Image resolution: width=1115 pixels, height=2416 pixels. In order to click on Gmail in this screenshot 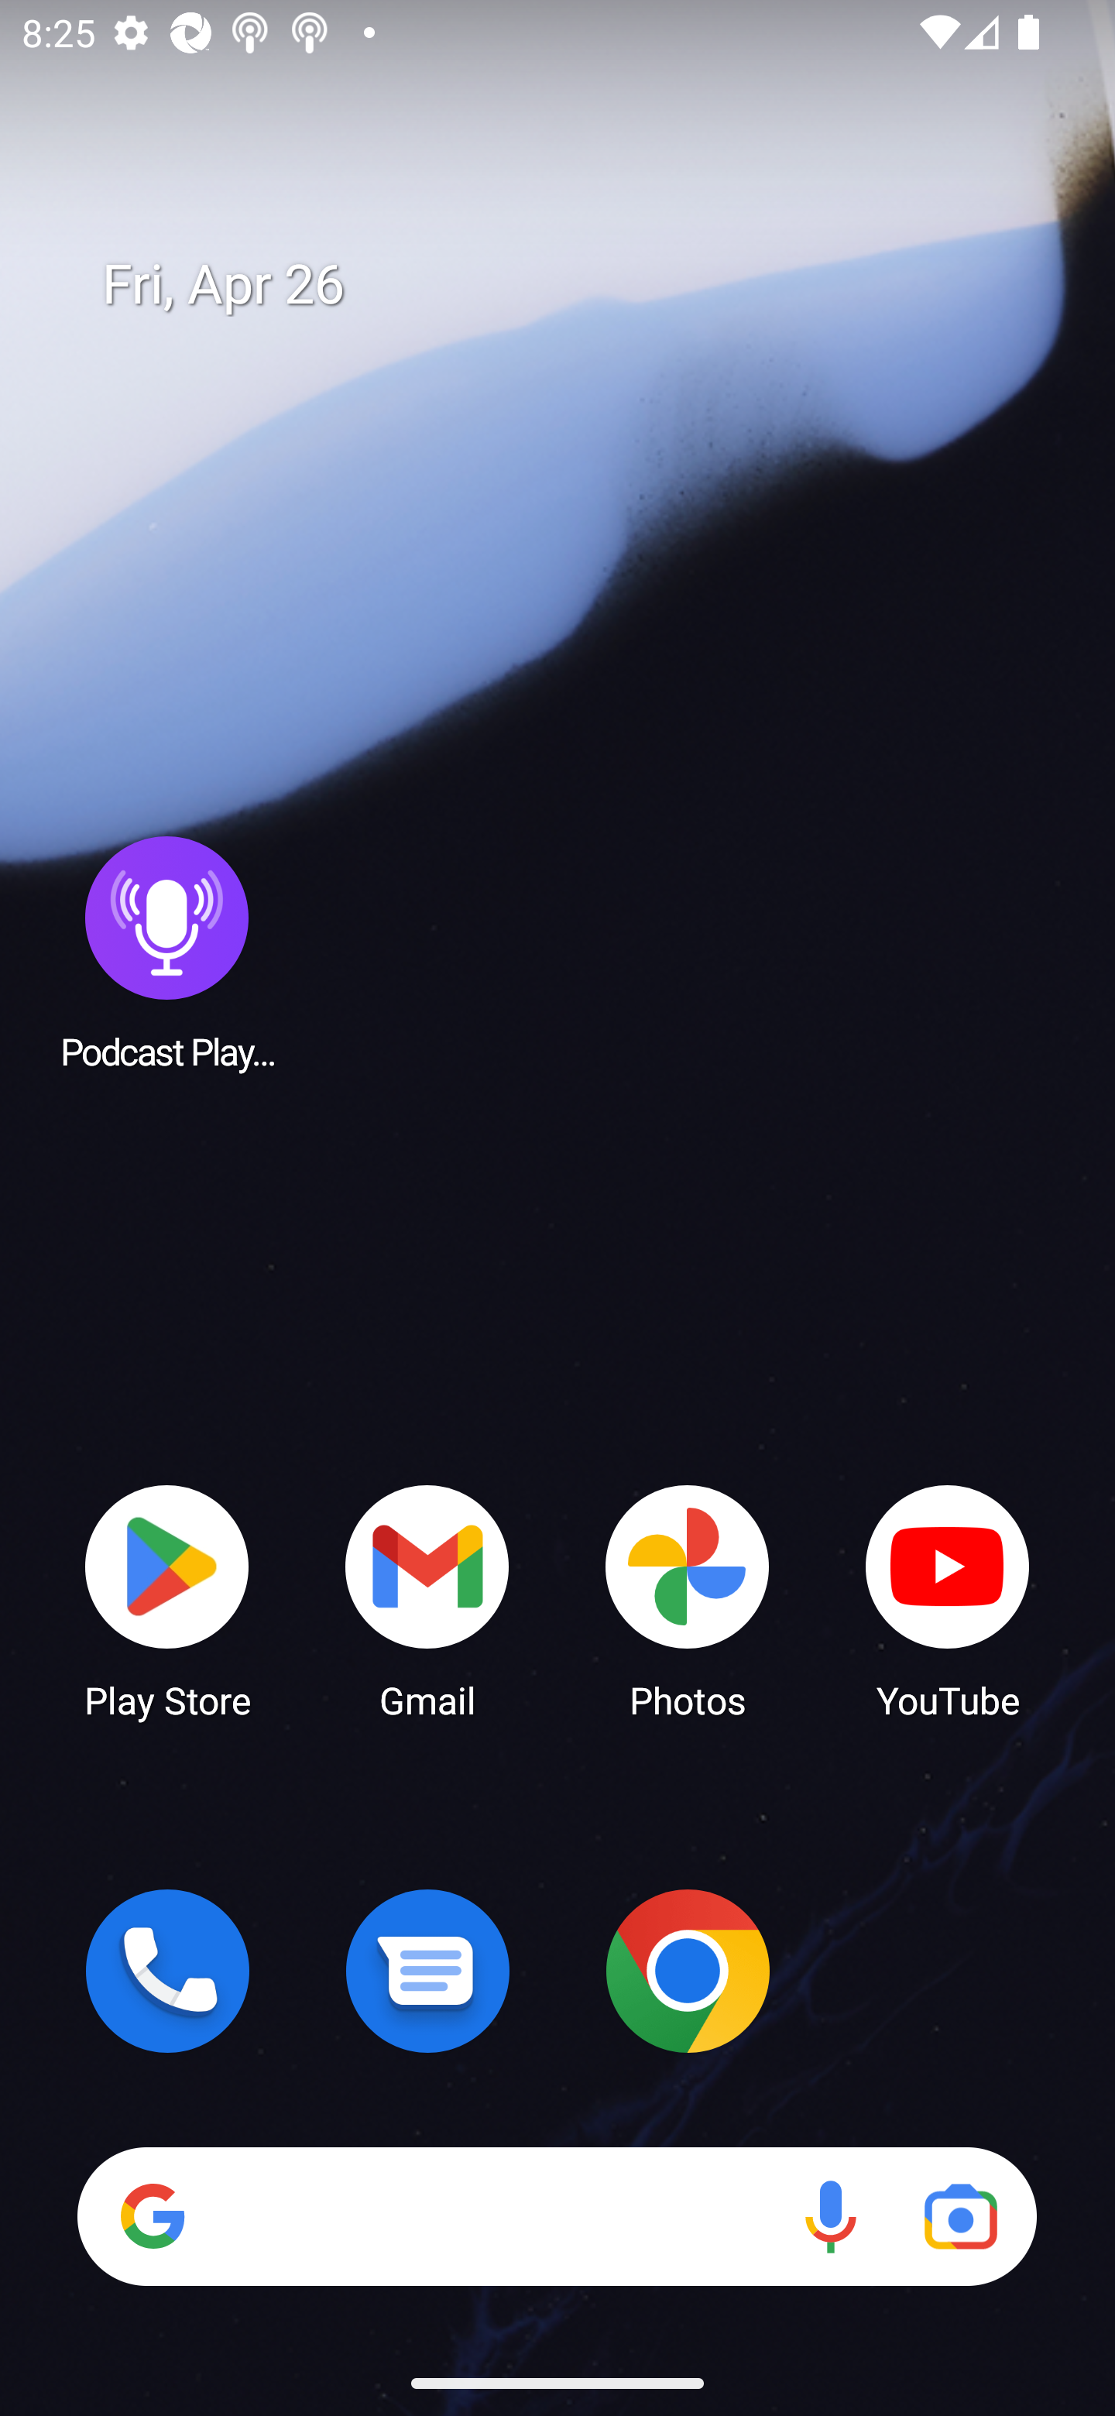, I will do `click(427, 1600)`.